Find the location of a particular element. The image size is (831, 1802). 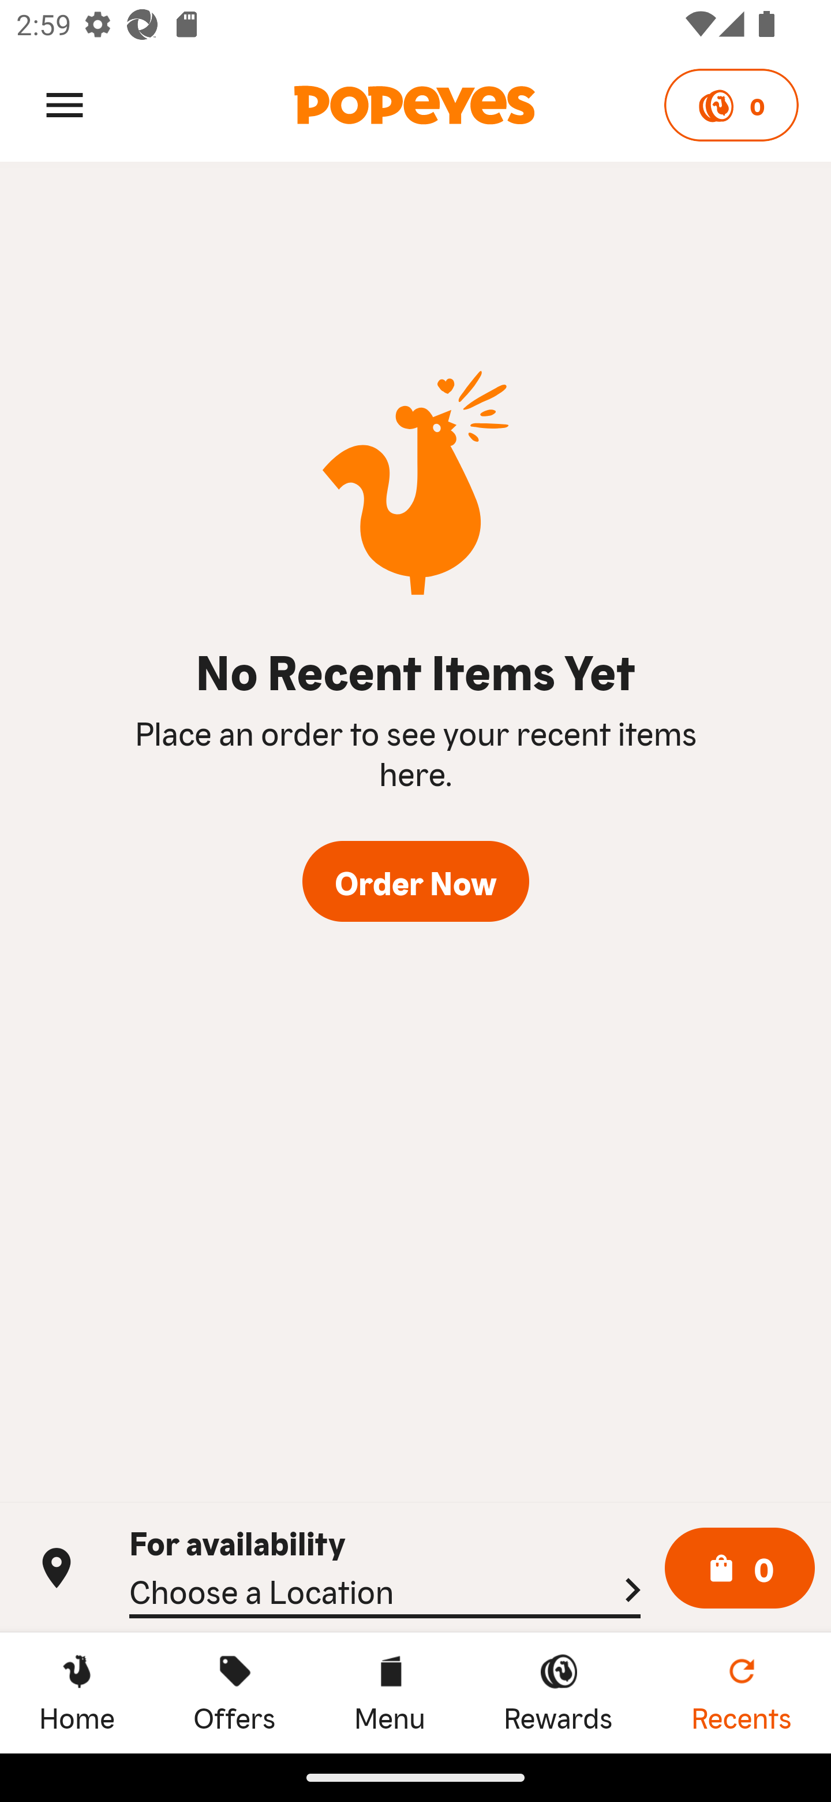

Home Home Home is located at coordinates (77, 1692).